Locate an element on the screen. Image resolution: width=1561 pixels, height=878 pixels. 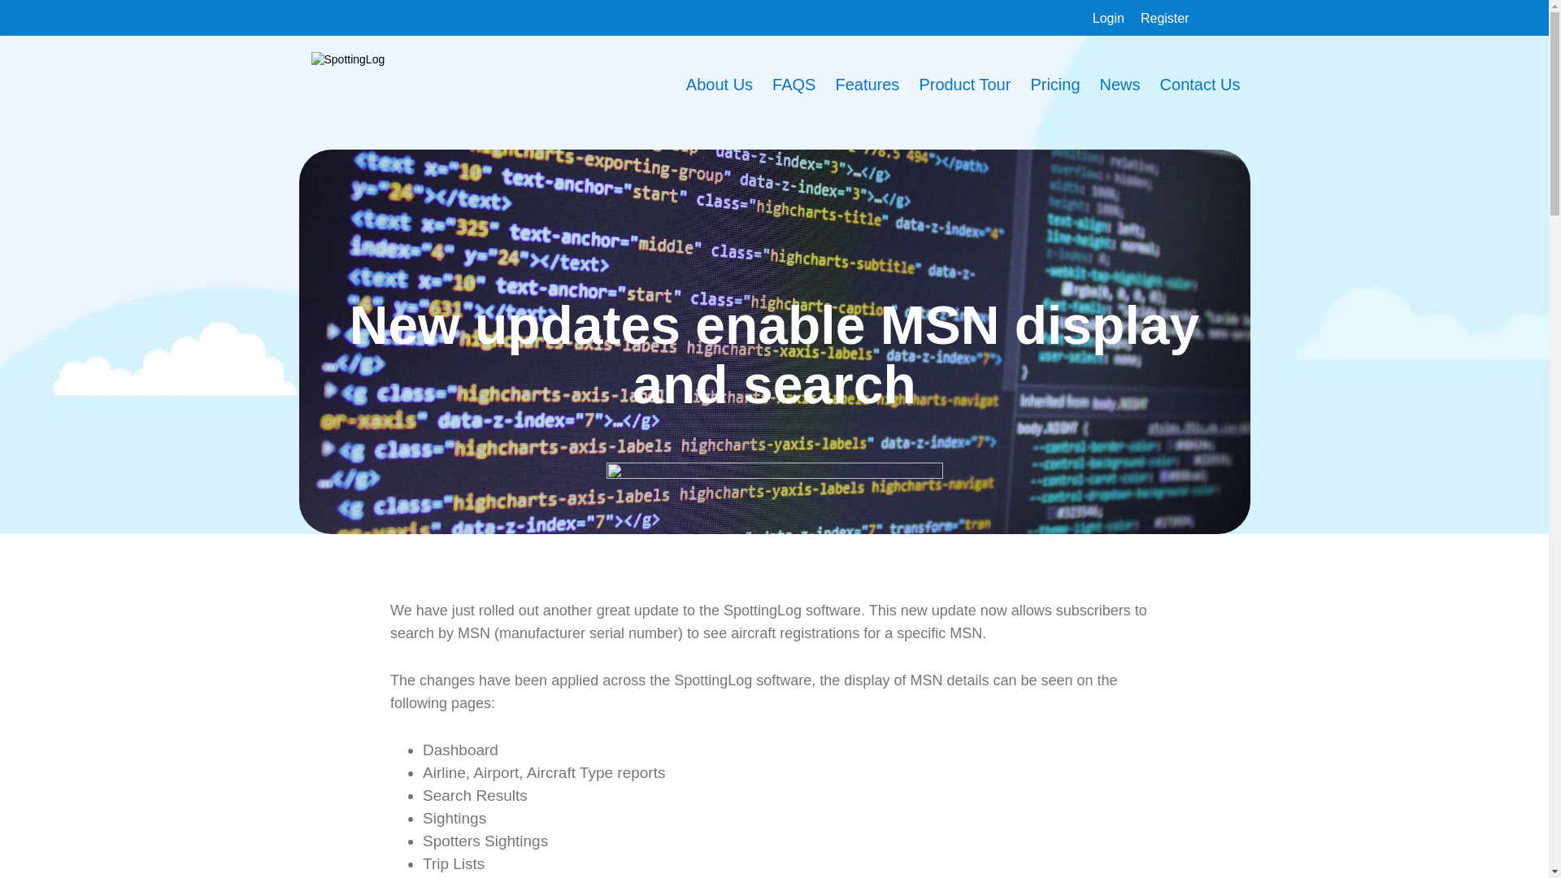
Product Tour is located at coordinates (964, 85).